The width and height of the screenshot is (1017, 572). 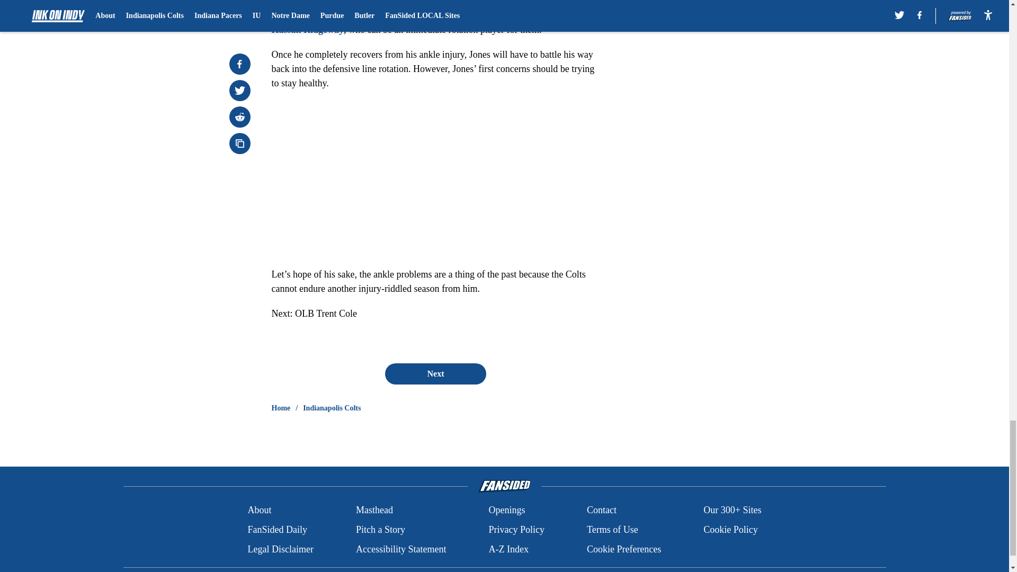 What do you see at coordinates (435, 373) in the screenshot?
I see `Next` at bounding box center [435, 373].